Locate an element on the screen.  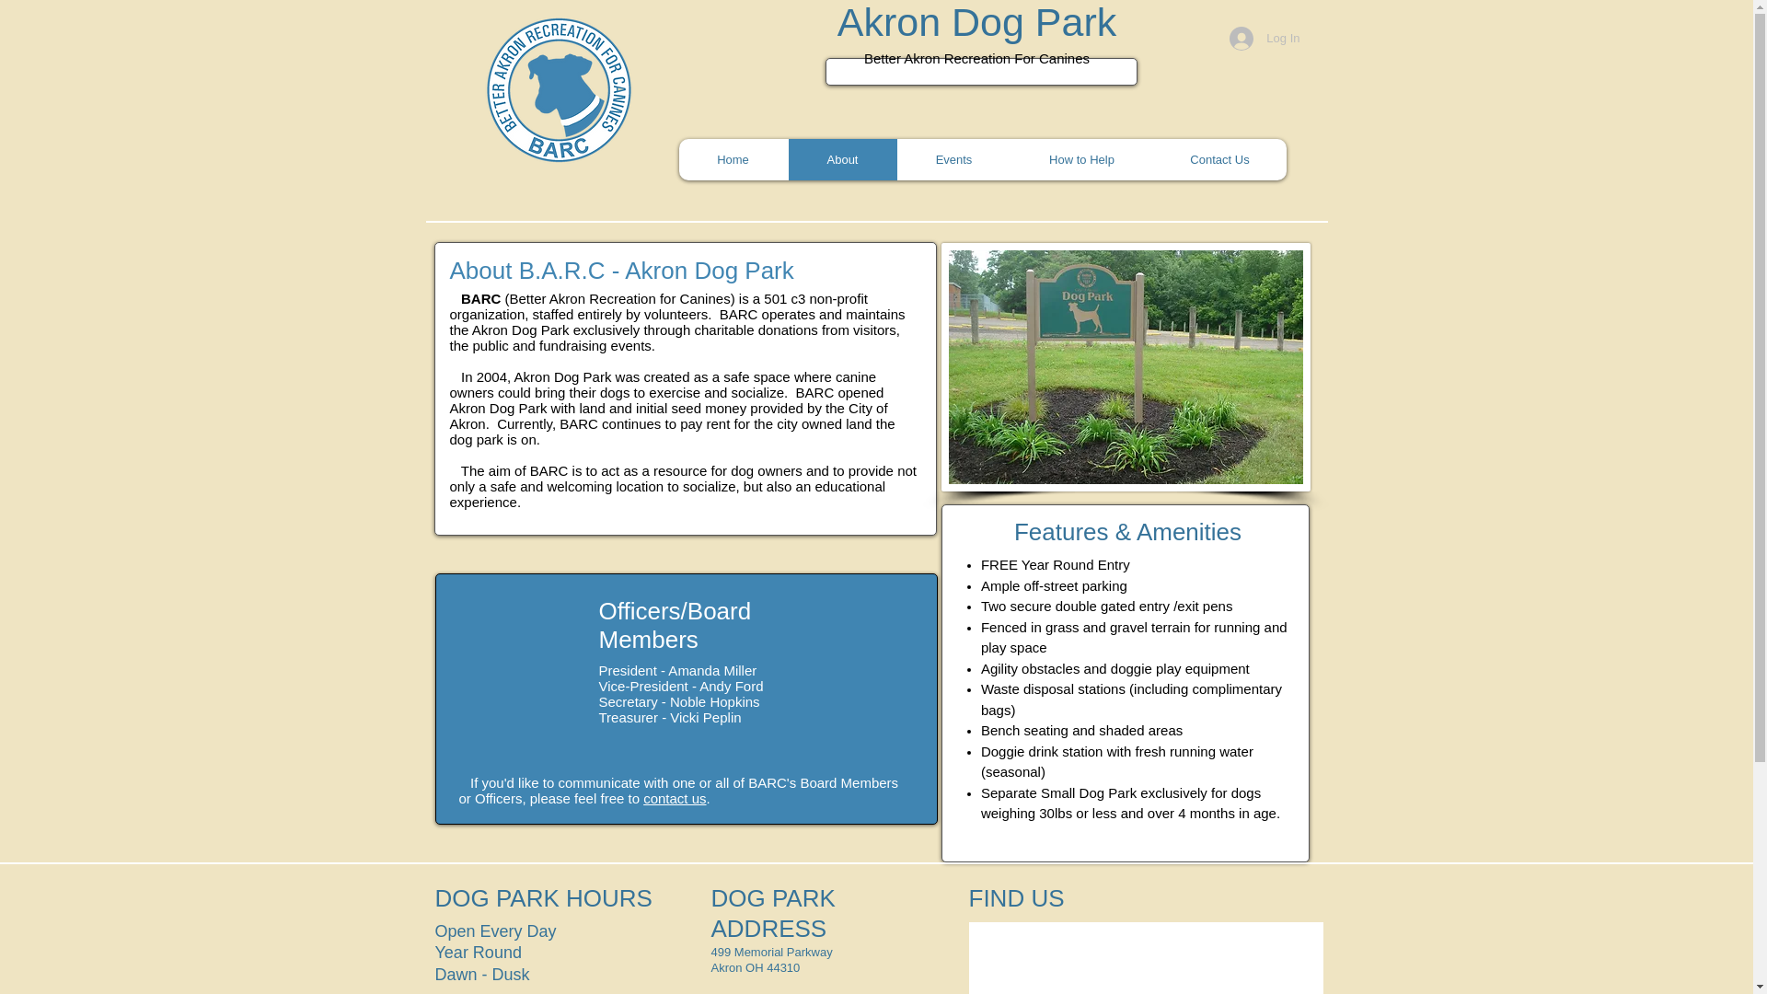
About is located at coordinates (843, 159).